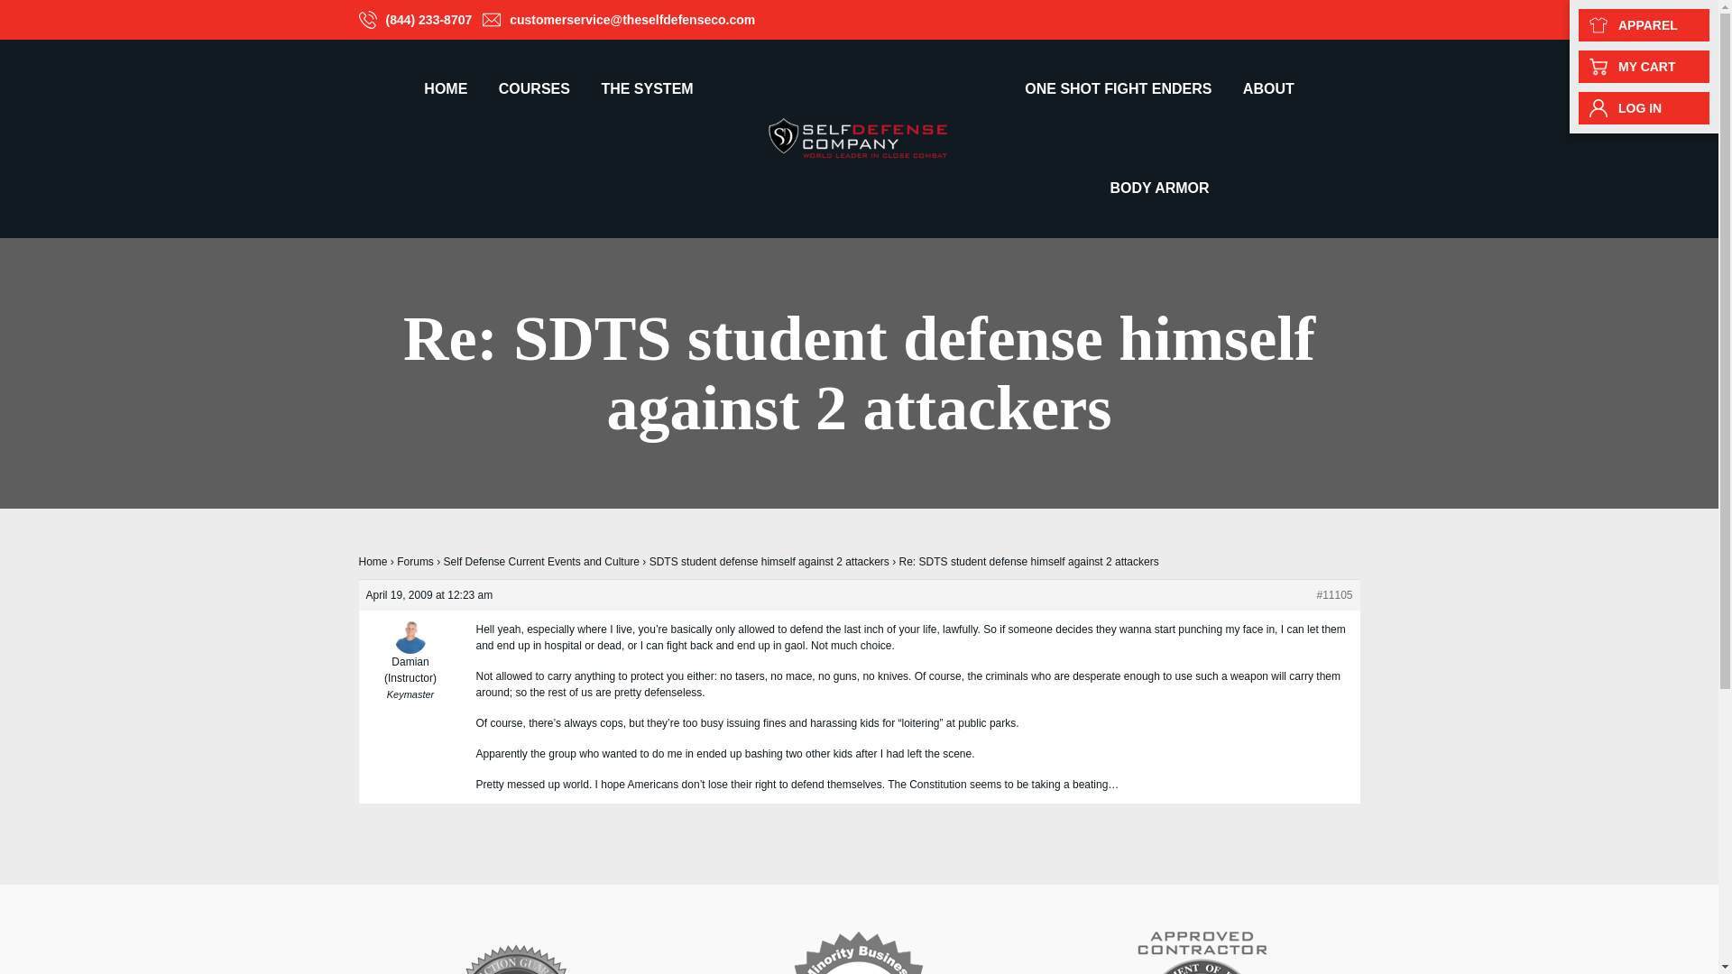 The height and width of the screenshot is (974, 1732). What do you see at coordinates (534, 89) in the screenshot?
I see `COURSES` at bounding box center [534, 89].